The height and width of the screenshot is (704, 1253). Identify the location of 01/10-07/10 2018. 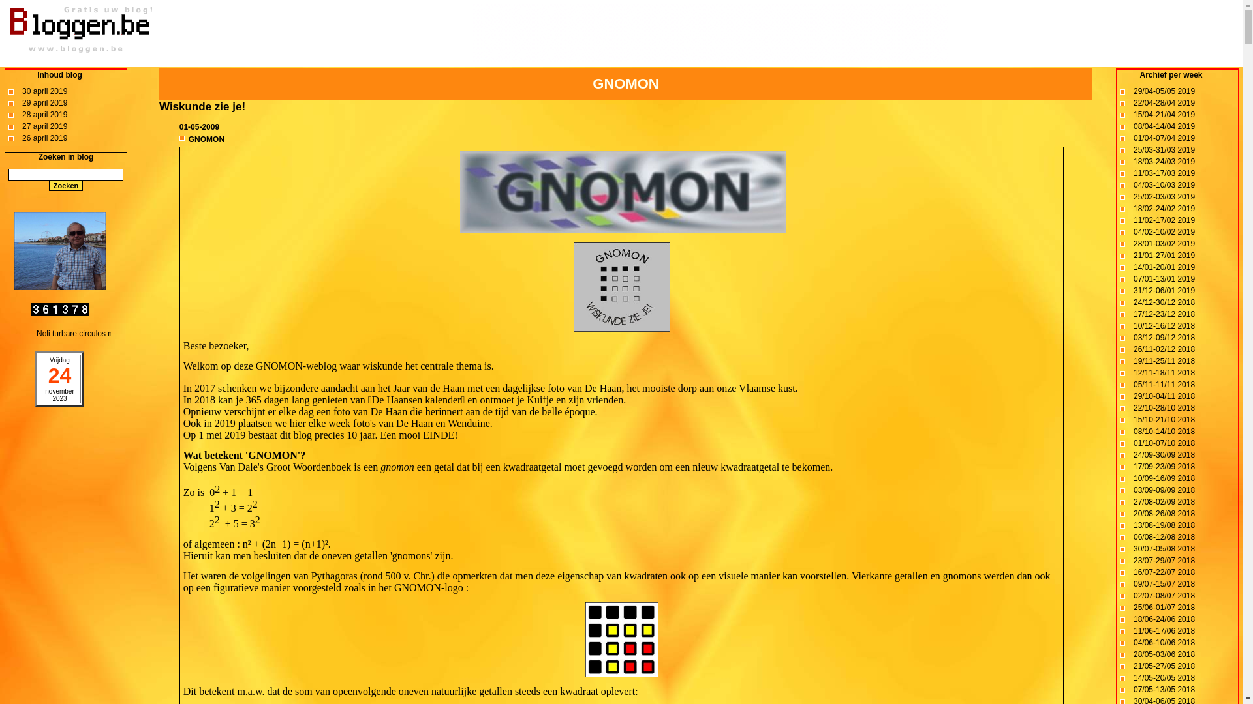
(1164, 443).